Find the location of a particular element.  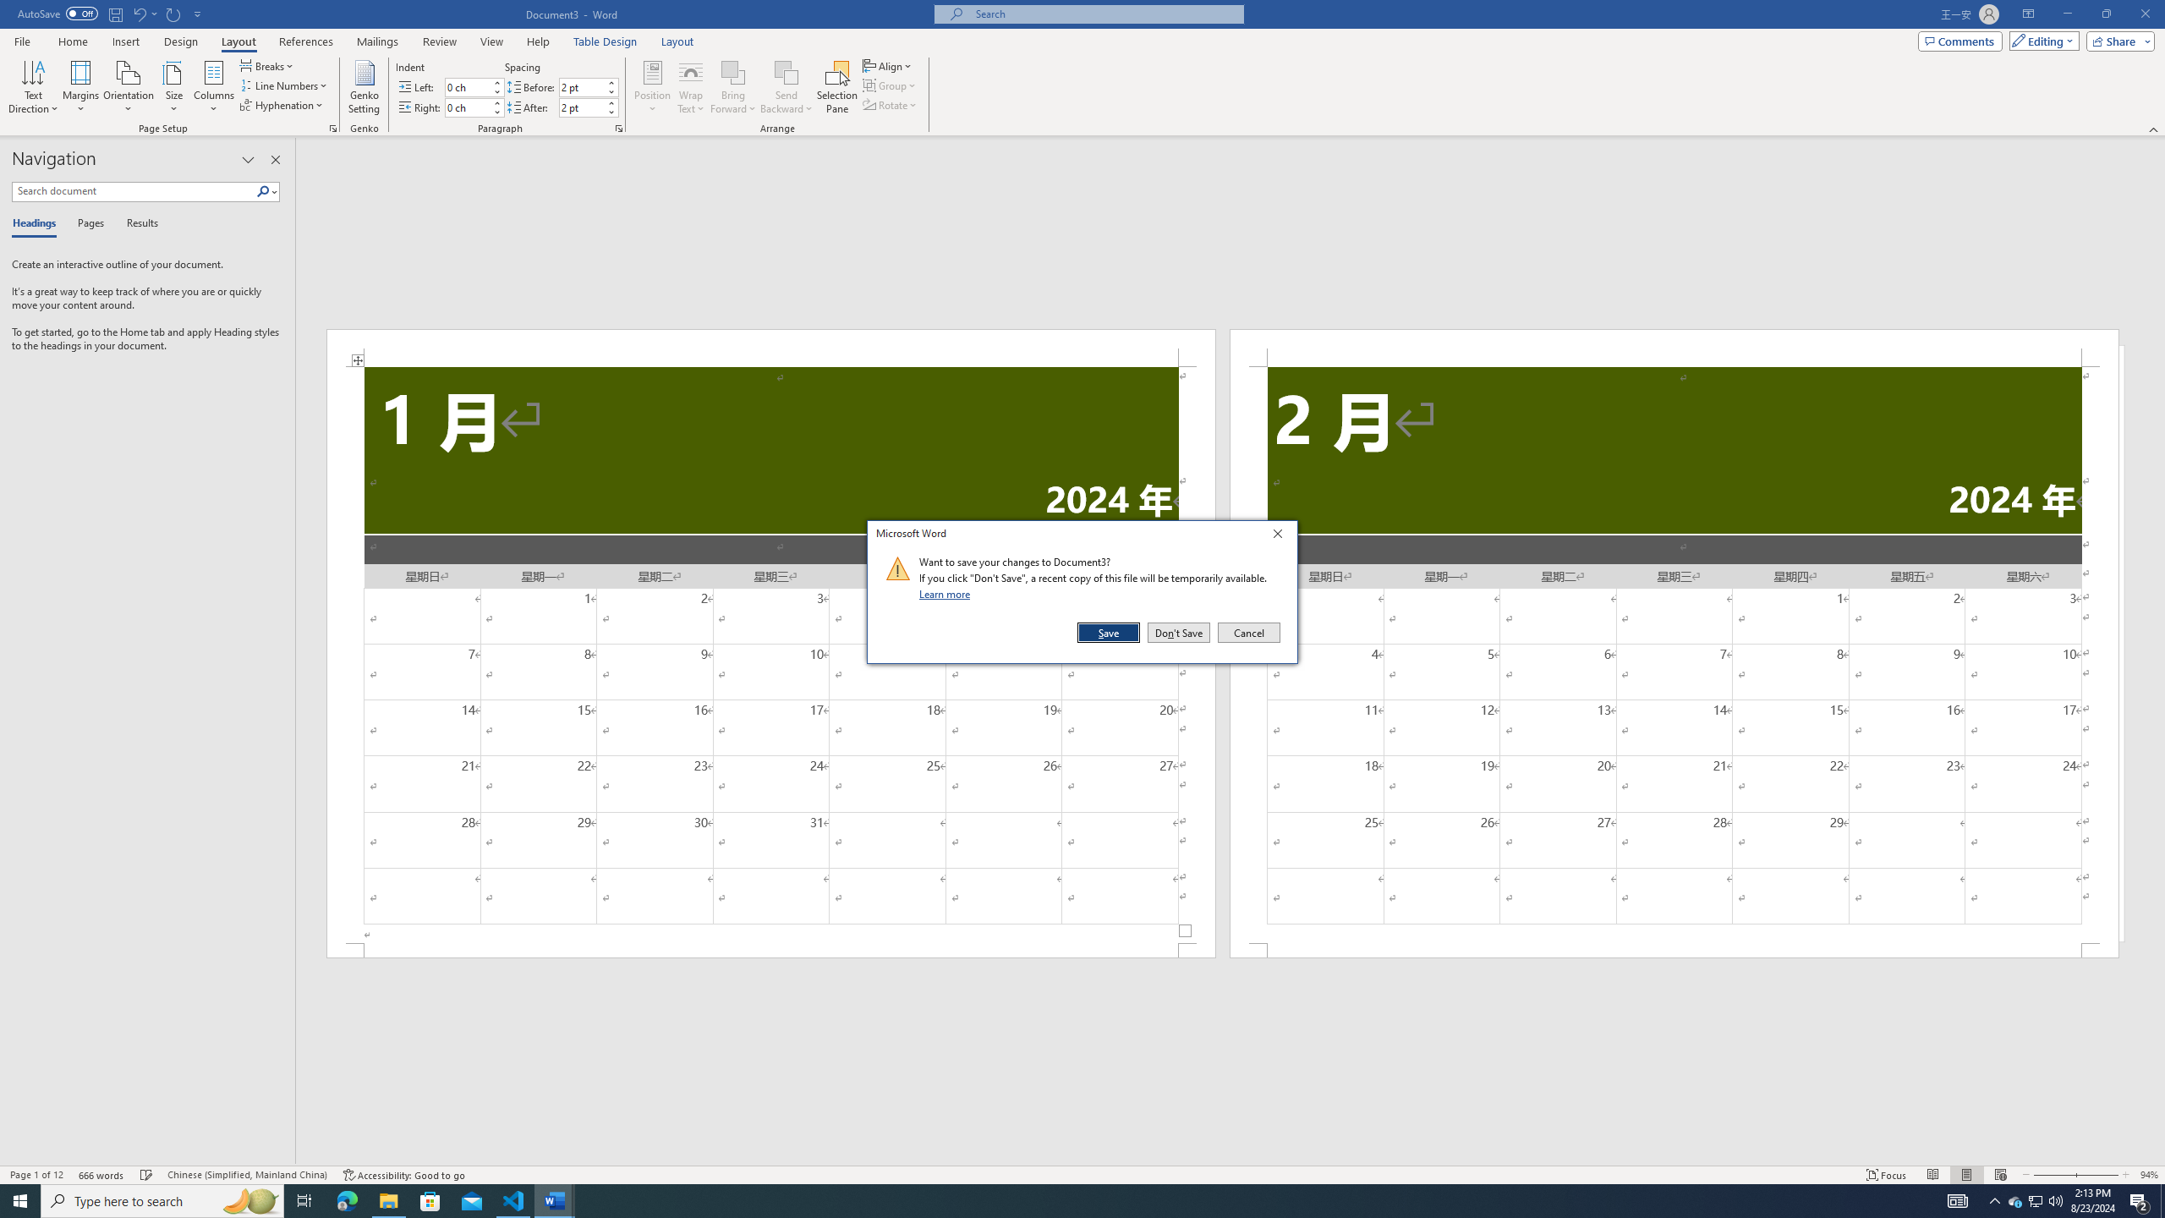

Type here to search is located at coordinates (2015, 1201).